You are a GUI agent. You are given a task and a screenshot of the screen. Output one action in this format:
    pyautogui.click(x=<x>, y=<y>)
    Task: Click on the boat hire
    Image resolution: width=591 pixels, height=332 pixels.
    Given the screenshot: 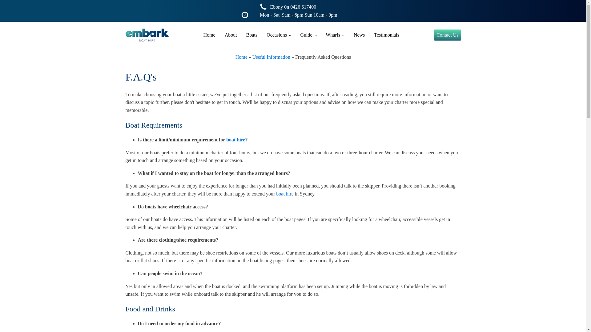 What is the action you would take?
    pyautogui.click(x=285, y=194)
    